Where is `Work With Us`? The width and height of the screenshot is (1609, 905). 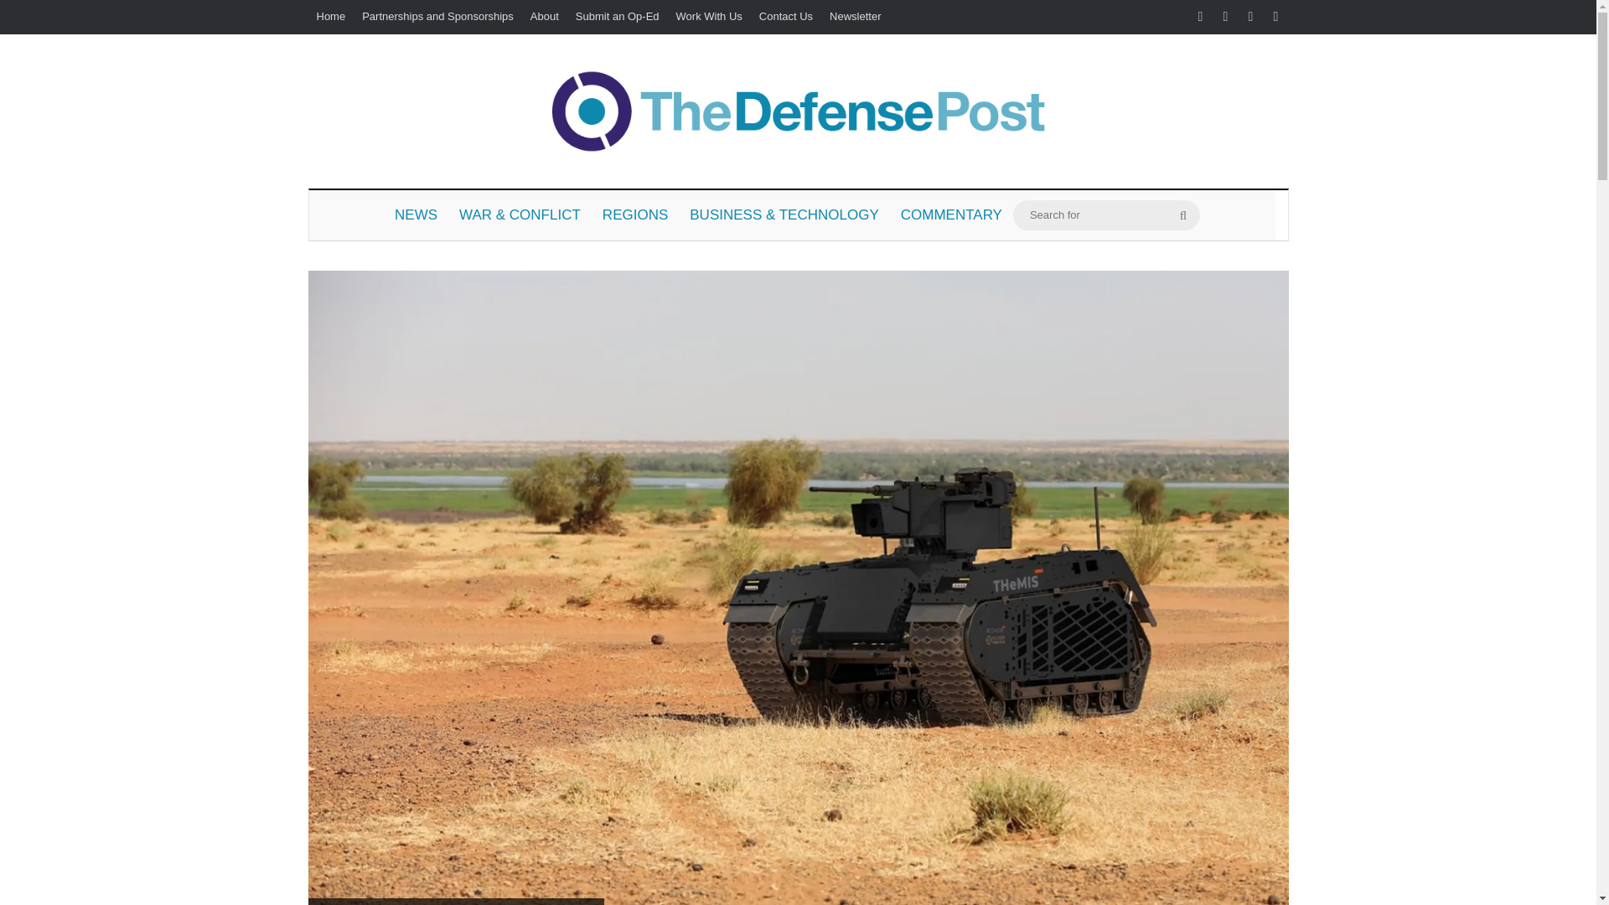 Work With Us is located at coordinates (709, 17).